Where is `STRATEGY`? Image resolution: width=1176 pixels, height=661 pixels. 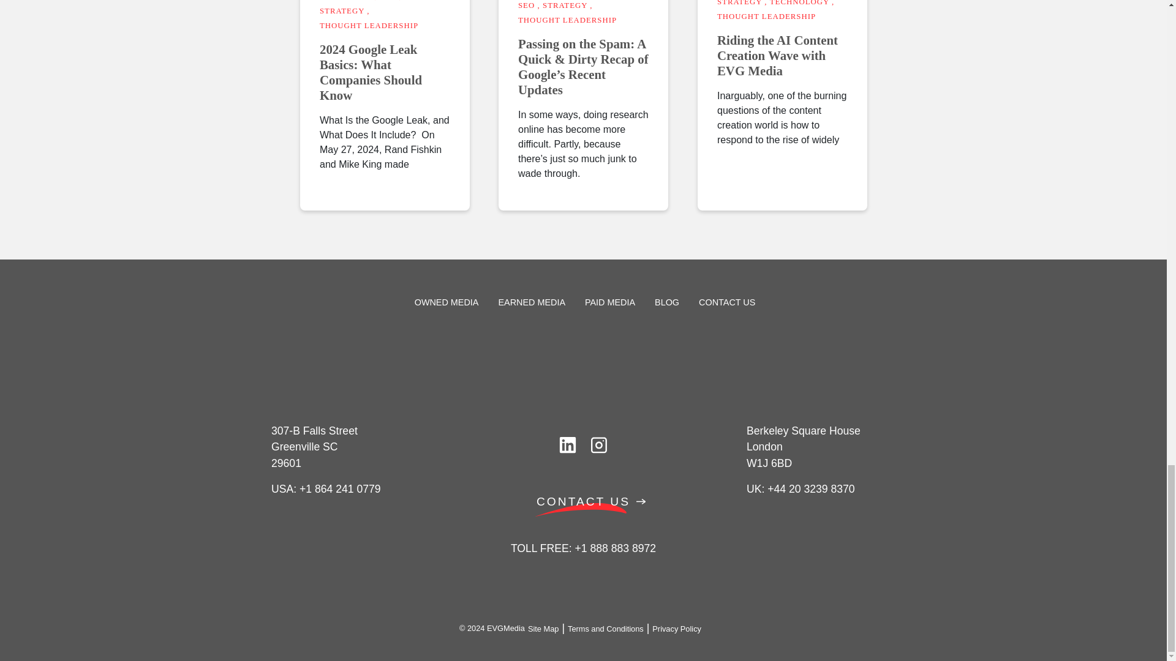
STRATEGY is located at coordinates (565, 6).